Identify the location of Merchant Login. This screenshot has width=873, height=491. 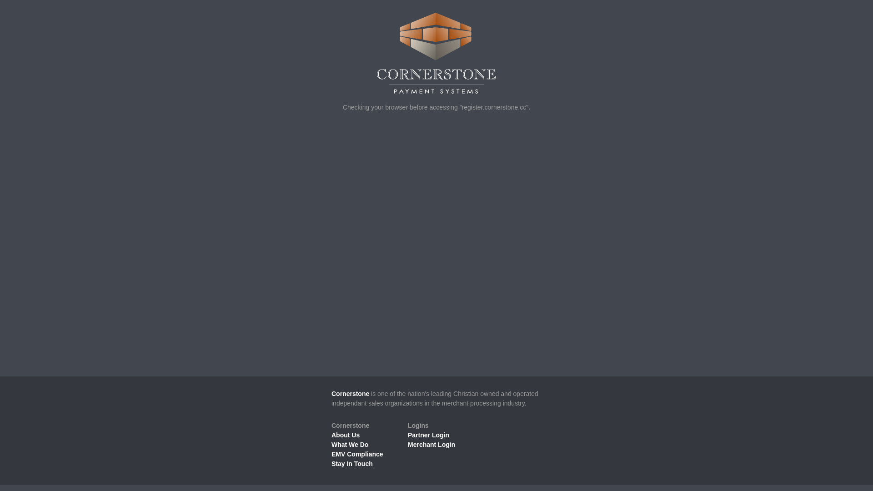
(431, 445).